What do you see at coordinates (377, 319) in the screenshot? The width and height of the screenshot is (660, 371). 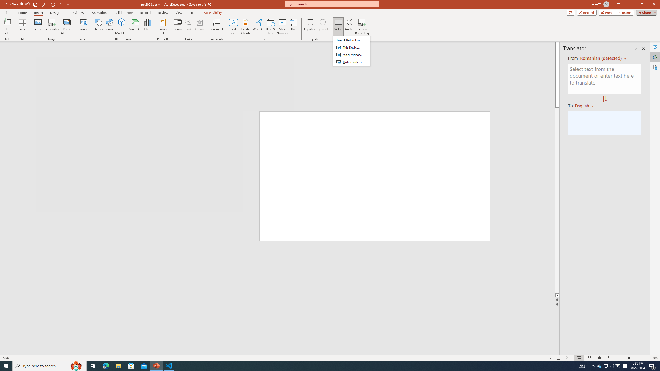 I see `Slide Notes` at bounding box center [377, 319].